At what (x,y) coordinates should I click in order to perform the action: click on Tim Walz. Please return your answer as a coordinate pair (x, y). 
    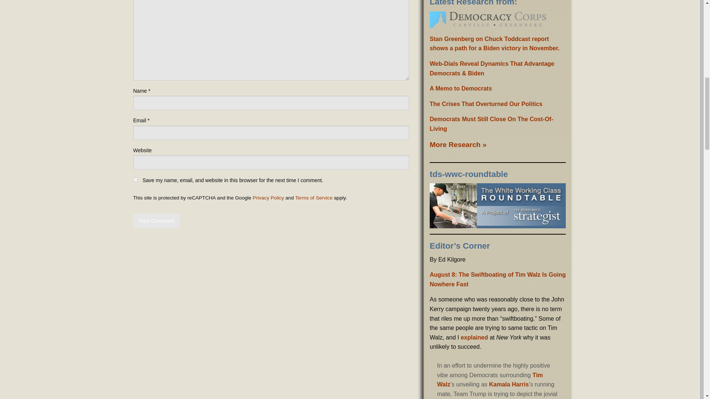
    Looking at the image, I should click on (490, 379).